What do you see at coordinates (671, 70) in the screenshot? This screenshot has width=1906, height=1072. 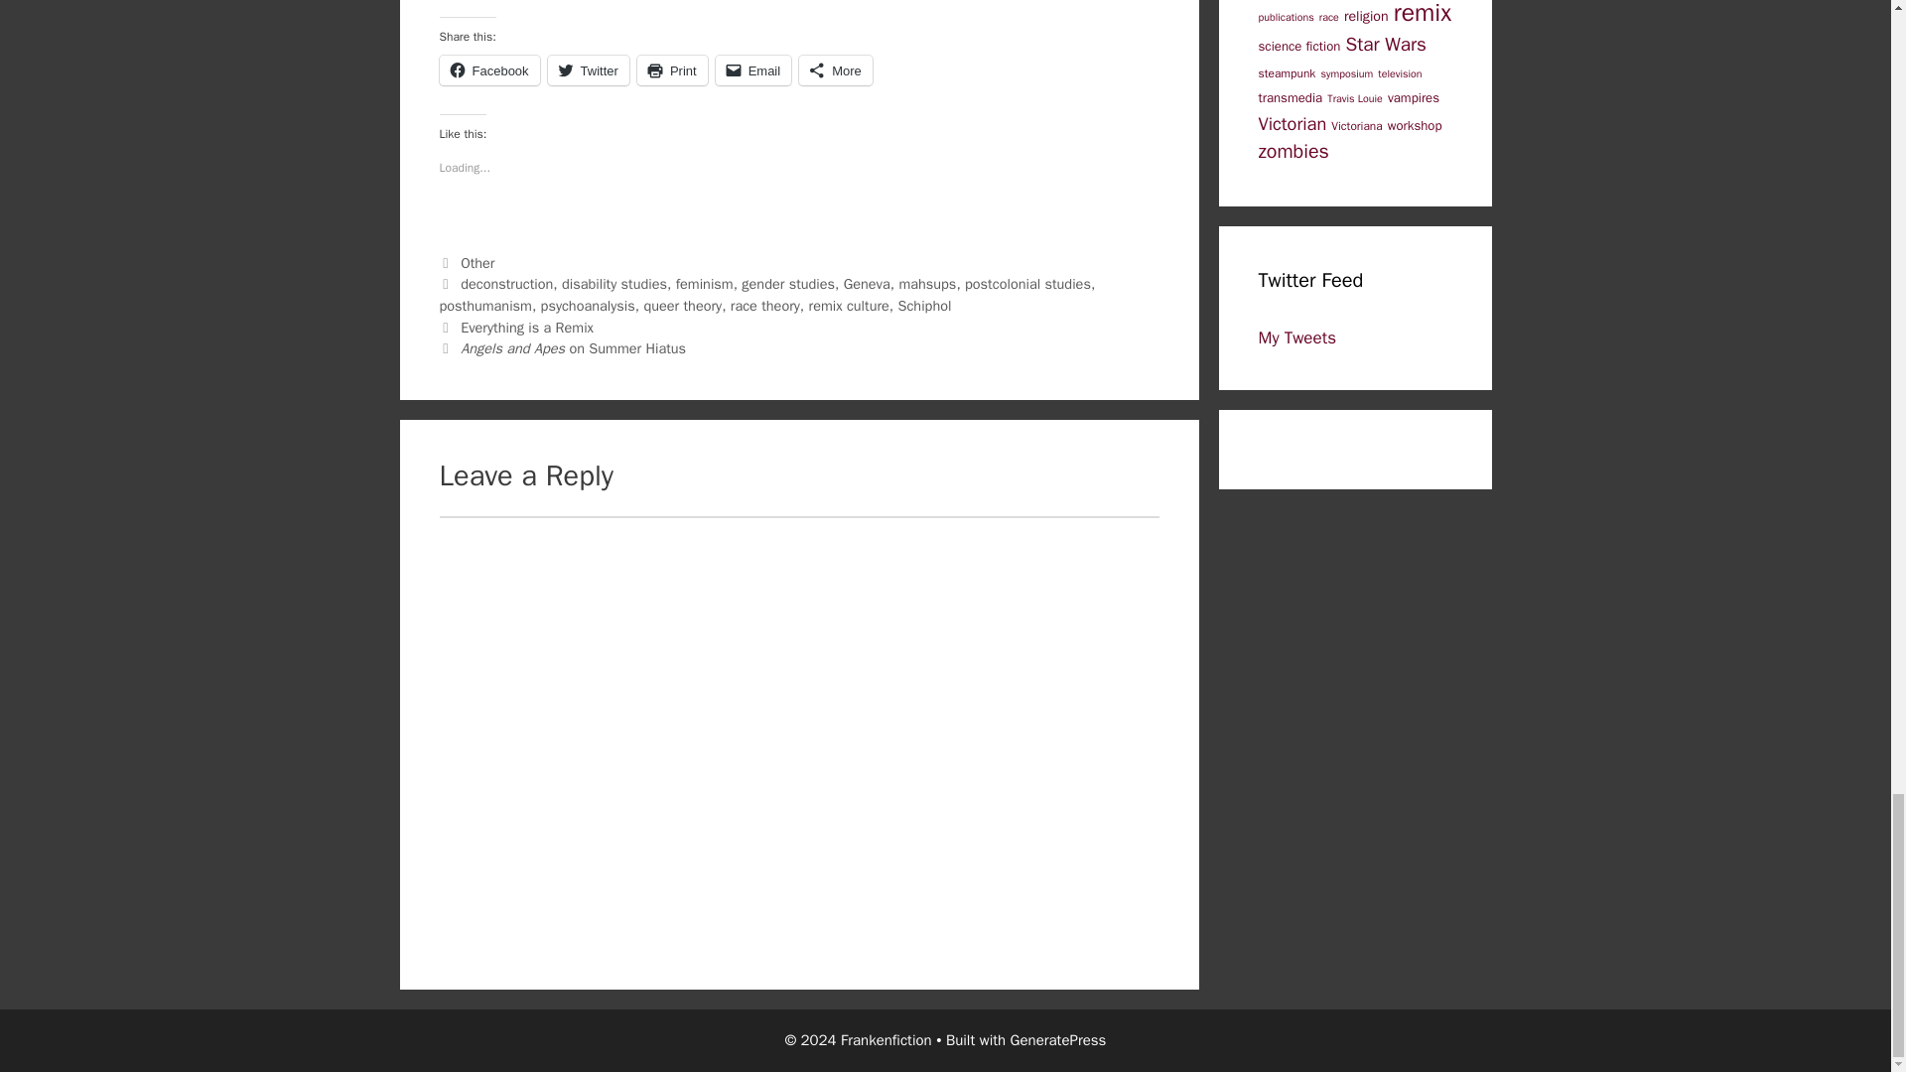 I see `Print` at bounding box center [671, 70].